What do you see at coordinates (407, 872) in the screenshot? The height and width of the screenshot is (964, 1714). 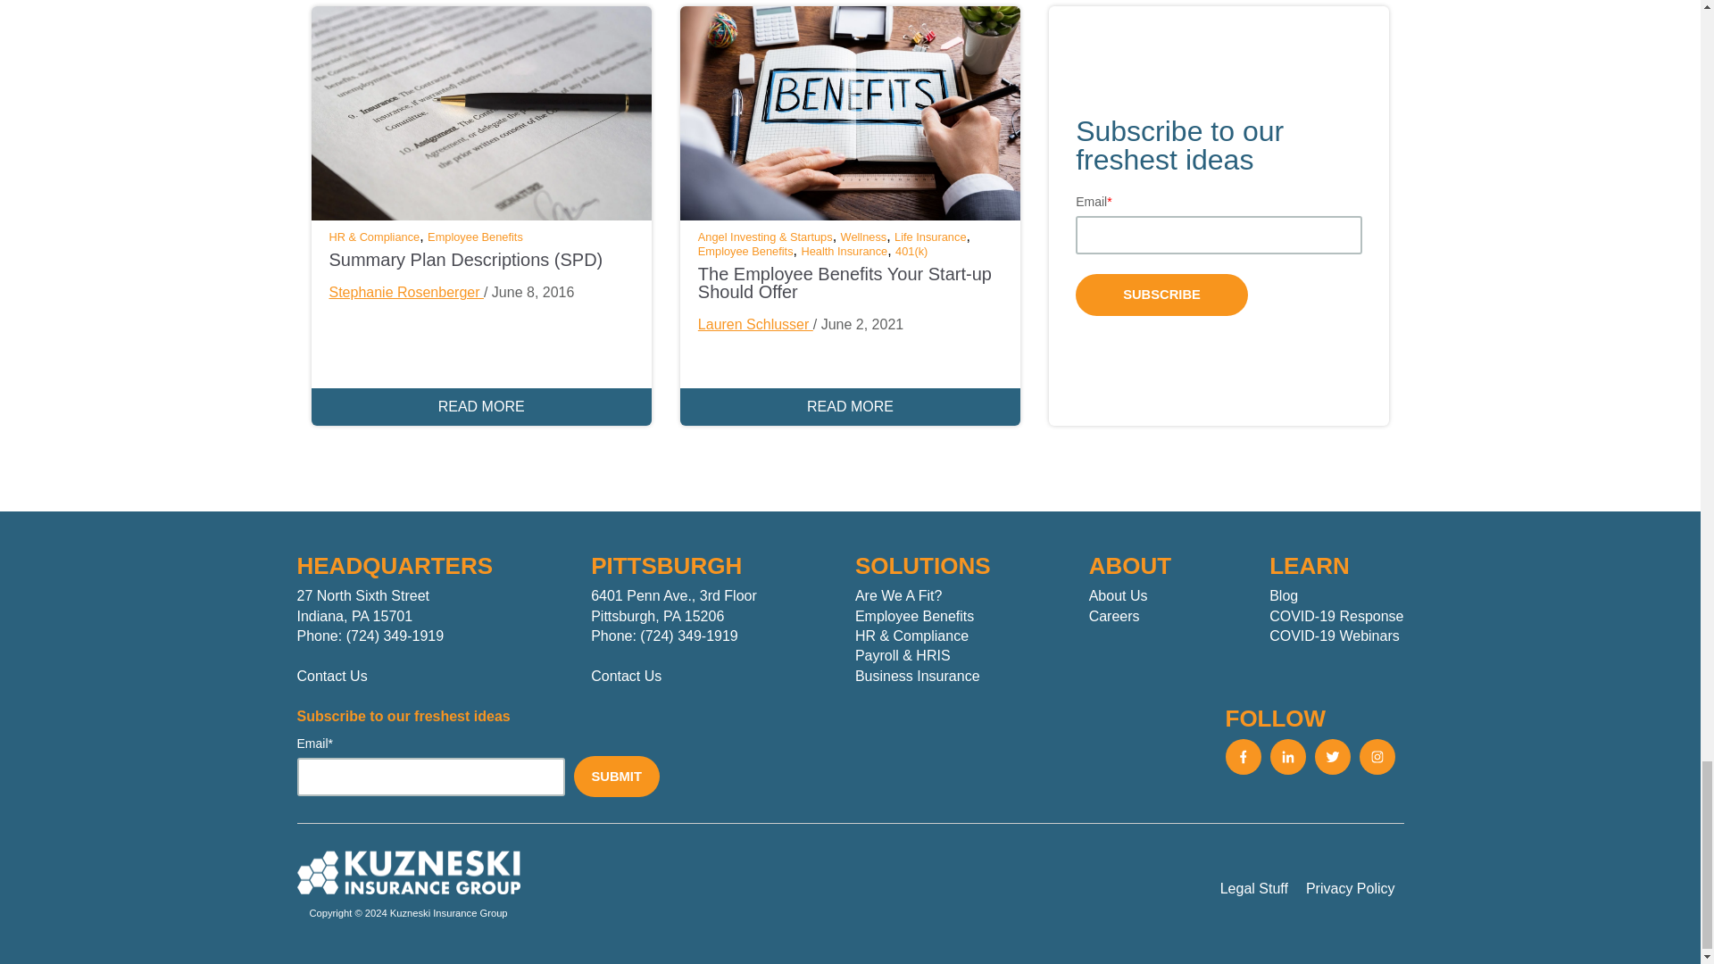 I see `Kuzneski Logo` at bounding box center [407, 872].